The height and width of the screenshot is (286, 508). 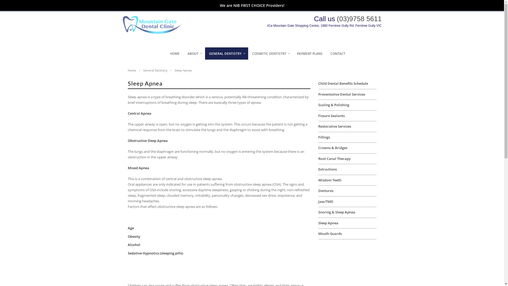 I want to click on Restorative Services, so click(x=334, y=126).